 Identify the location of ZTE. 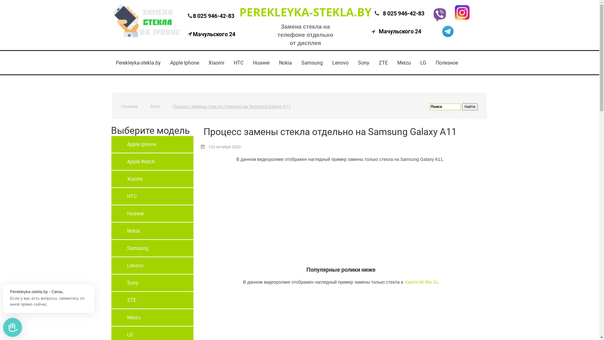
(152, 300).